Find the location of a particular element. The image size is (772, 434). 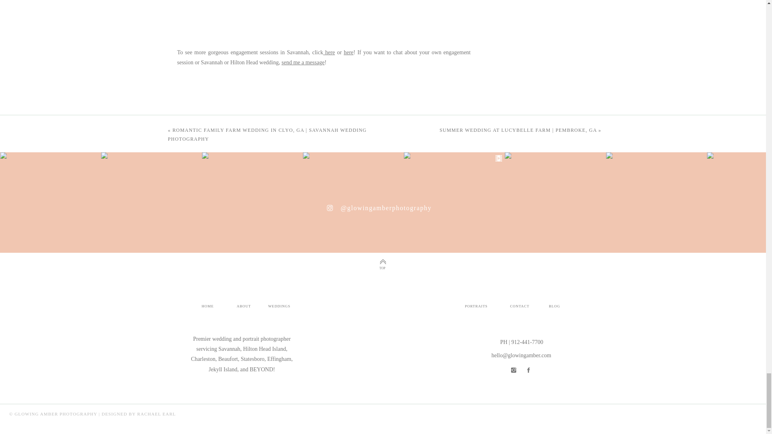

send me a message is located at coordinates (303, 62).